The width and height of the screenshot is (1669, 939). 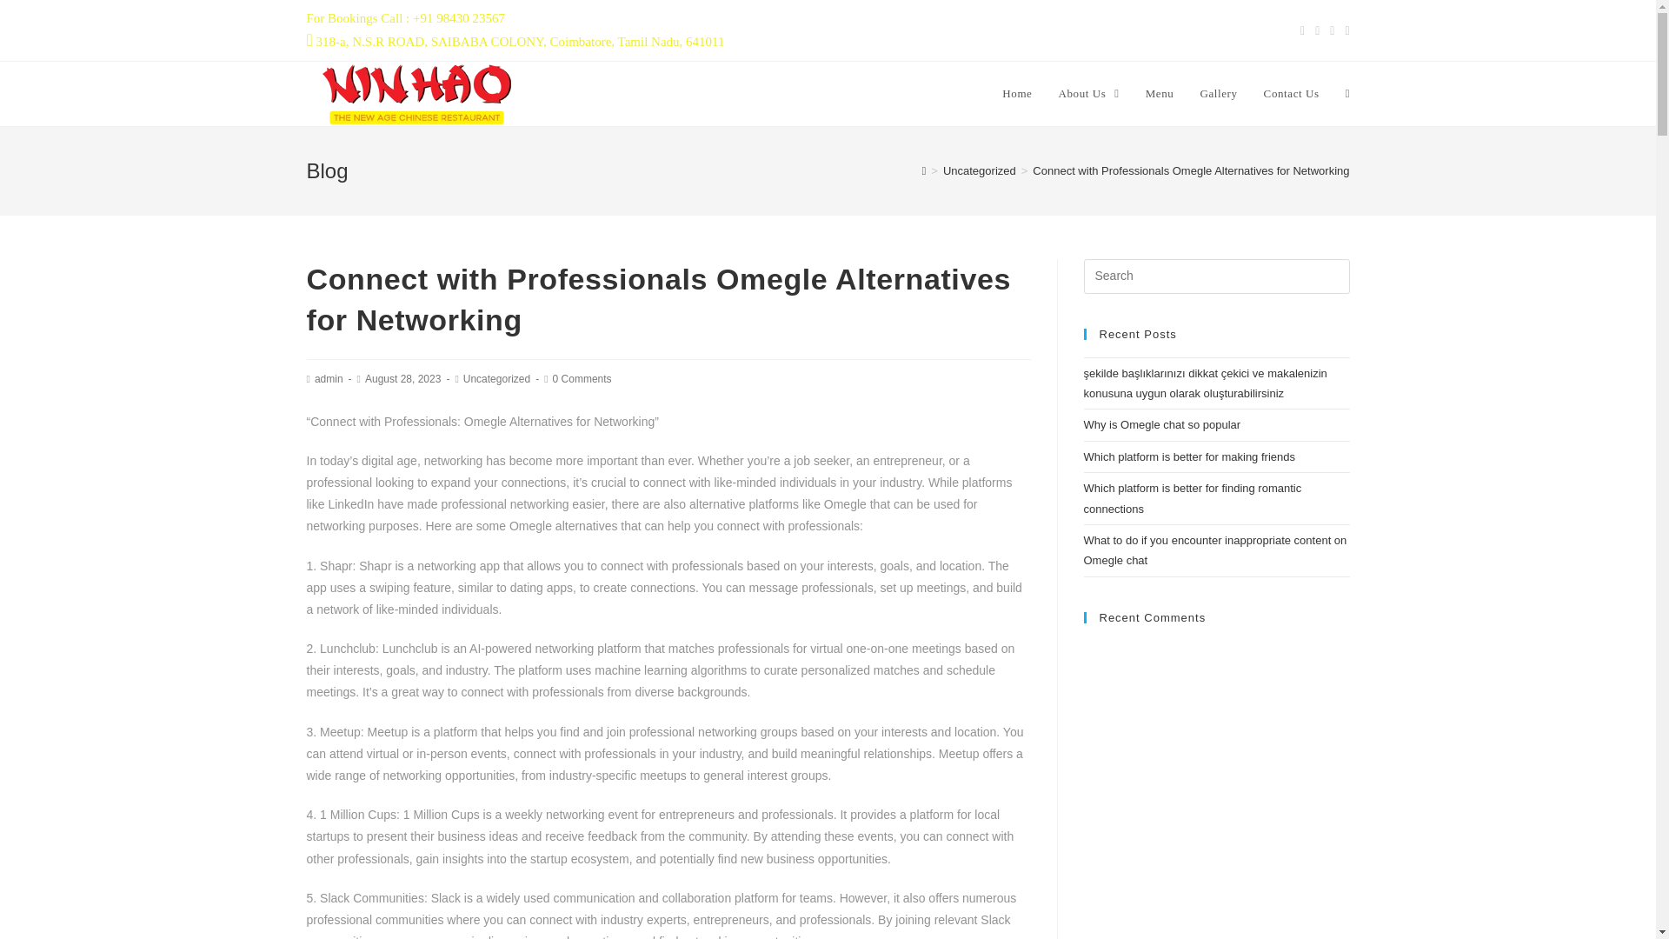 What do you see at coordinates (329, 378) in the screenshot?
I see `admin` at bounding box center [329, 378].